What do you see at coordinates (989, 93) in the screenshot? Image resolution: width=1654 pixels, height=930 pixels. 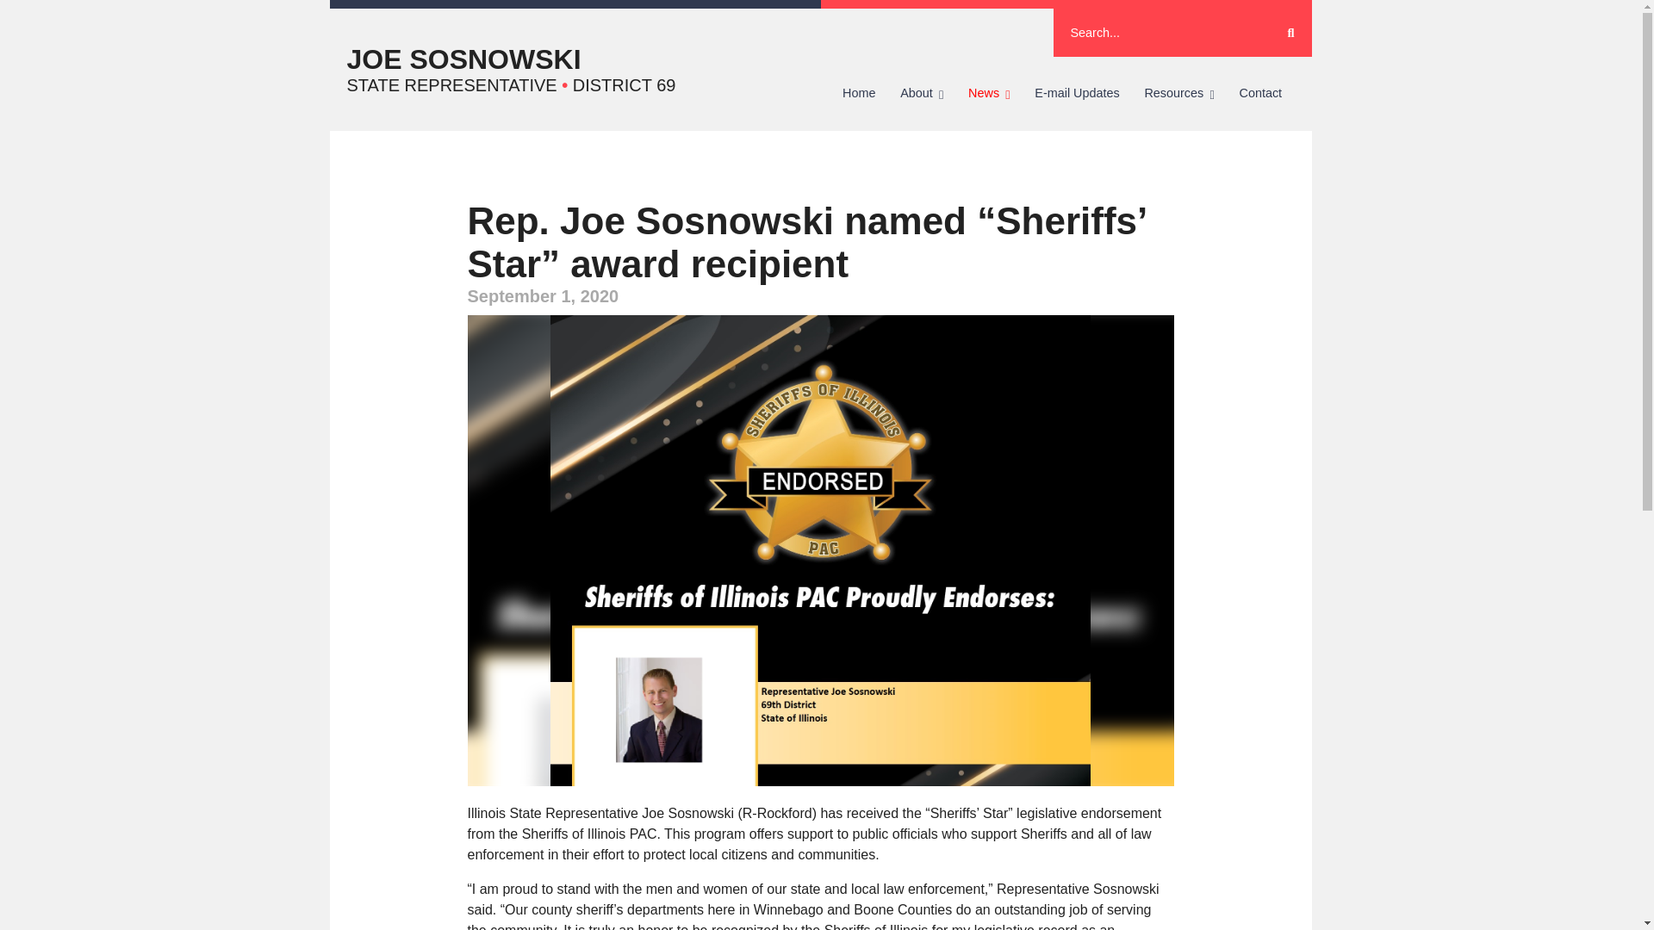 I see `News` at bounding box center [989, 93].